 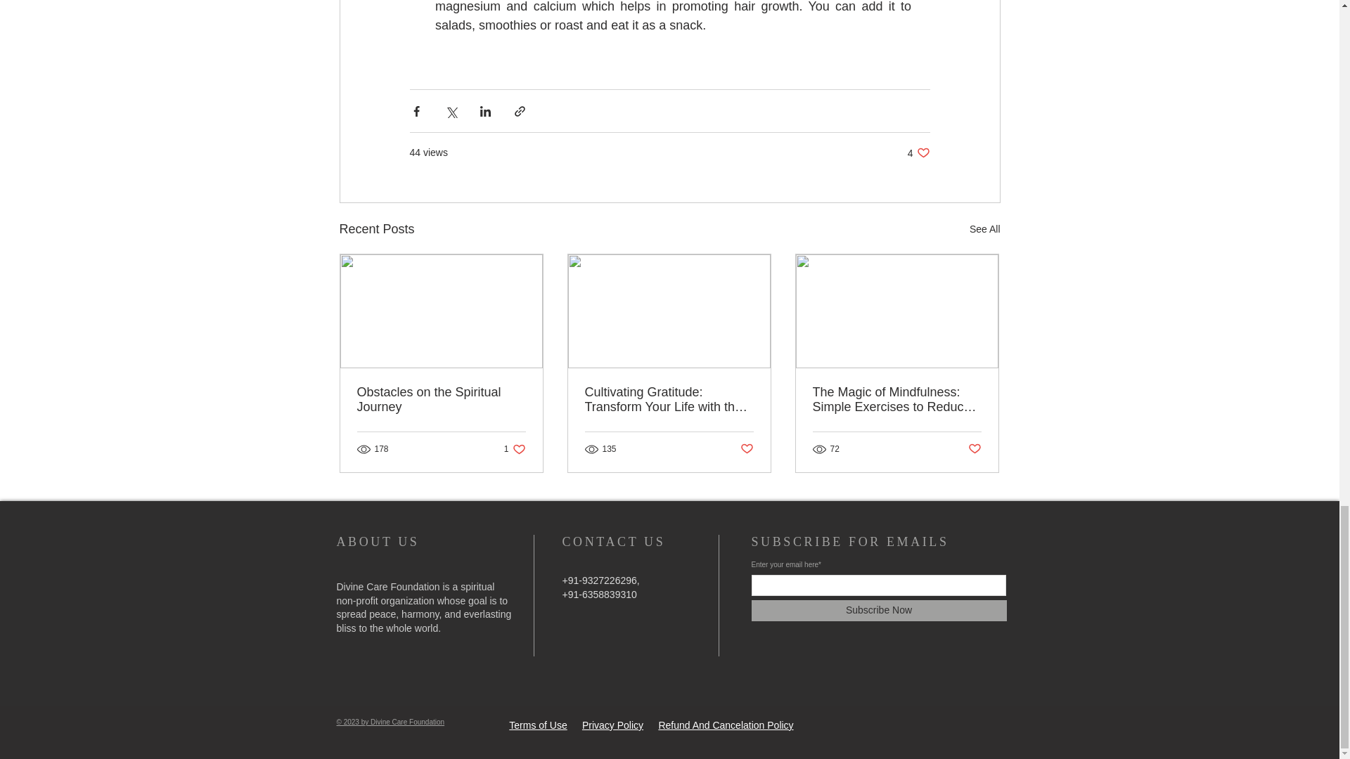 What do you see at coordinates (918, 153) in the screenshot?
I see `Refund And Cancelation Policy` at bounding box center [918, 153].